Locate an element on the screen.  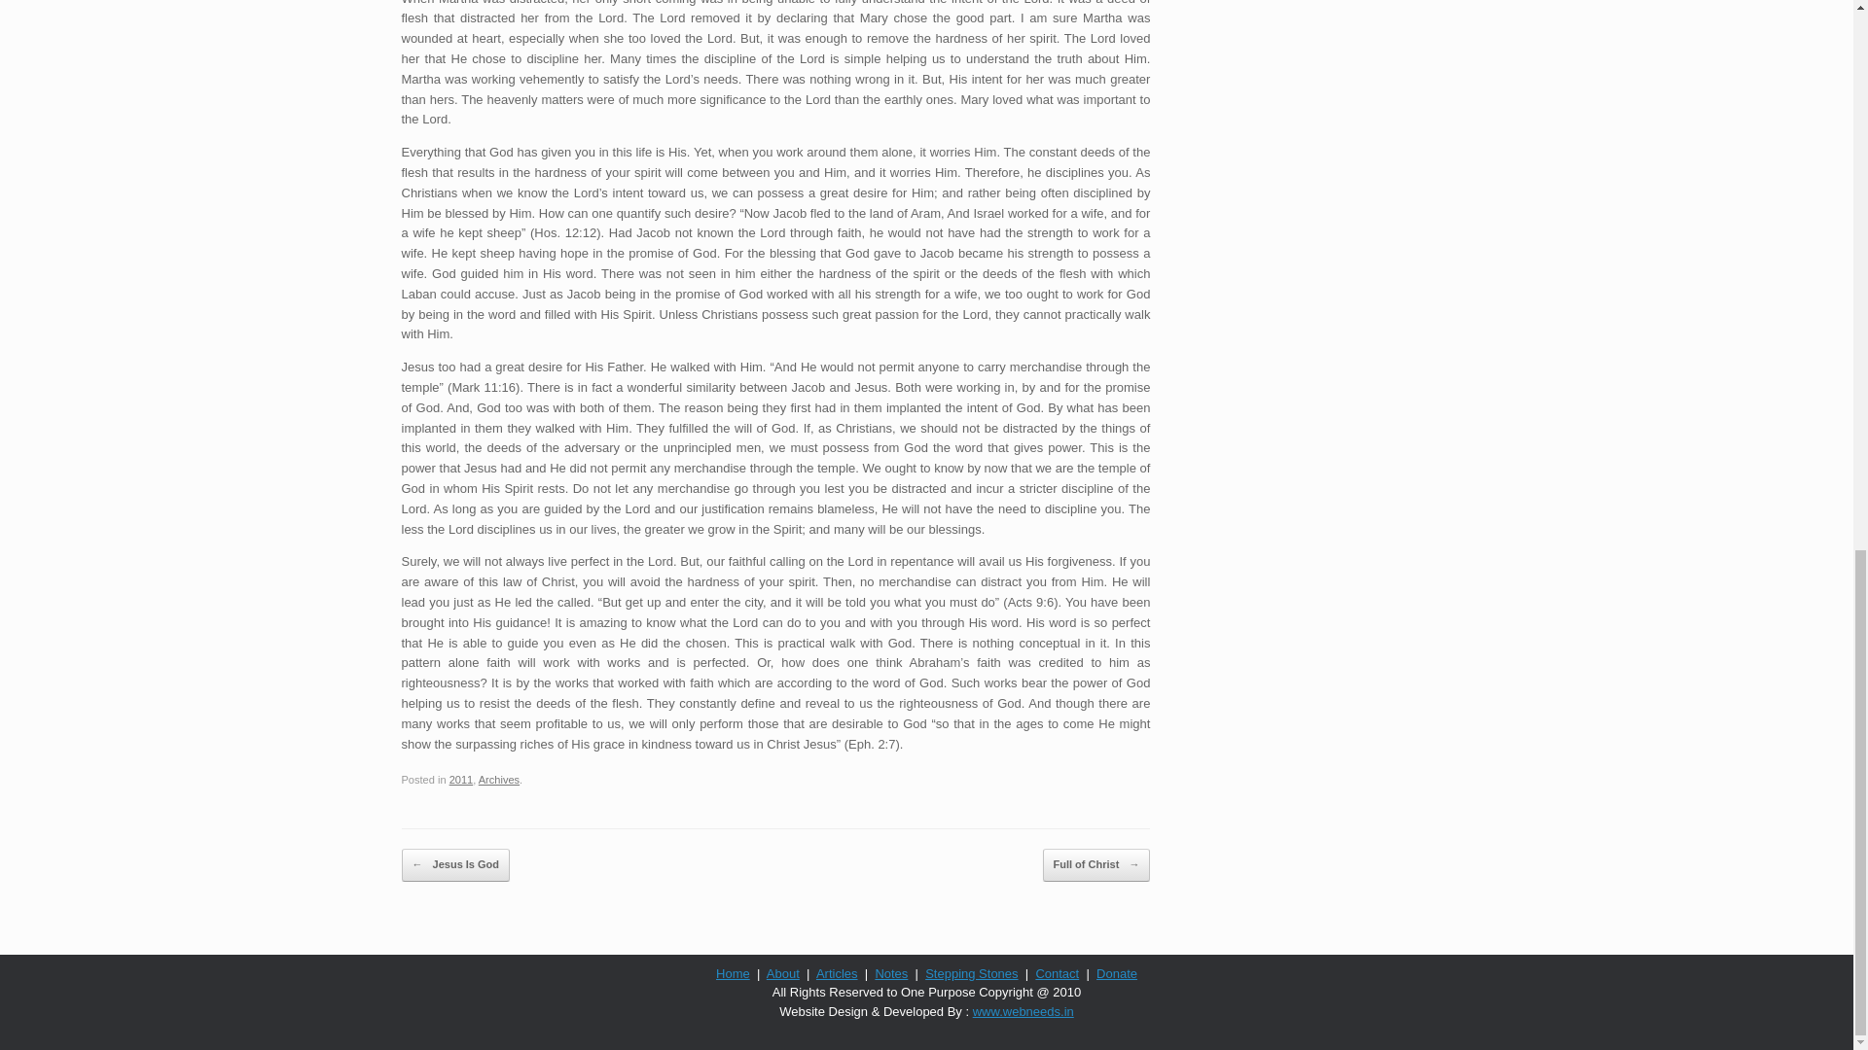
Home is located at coordinates (733, 972).